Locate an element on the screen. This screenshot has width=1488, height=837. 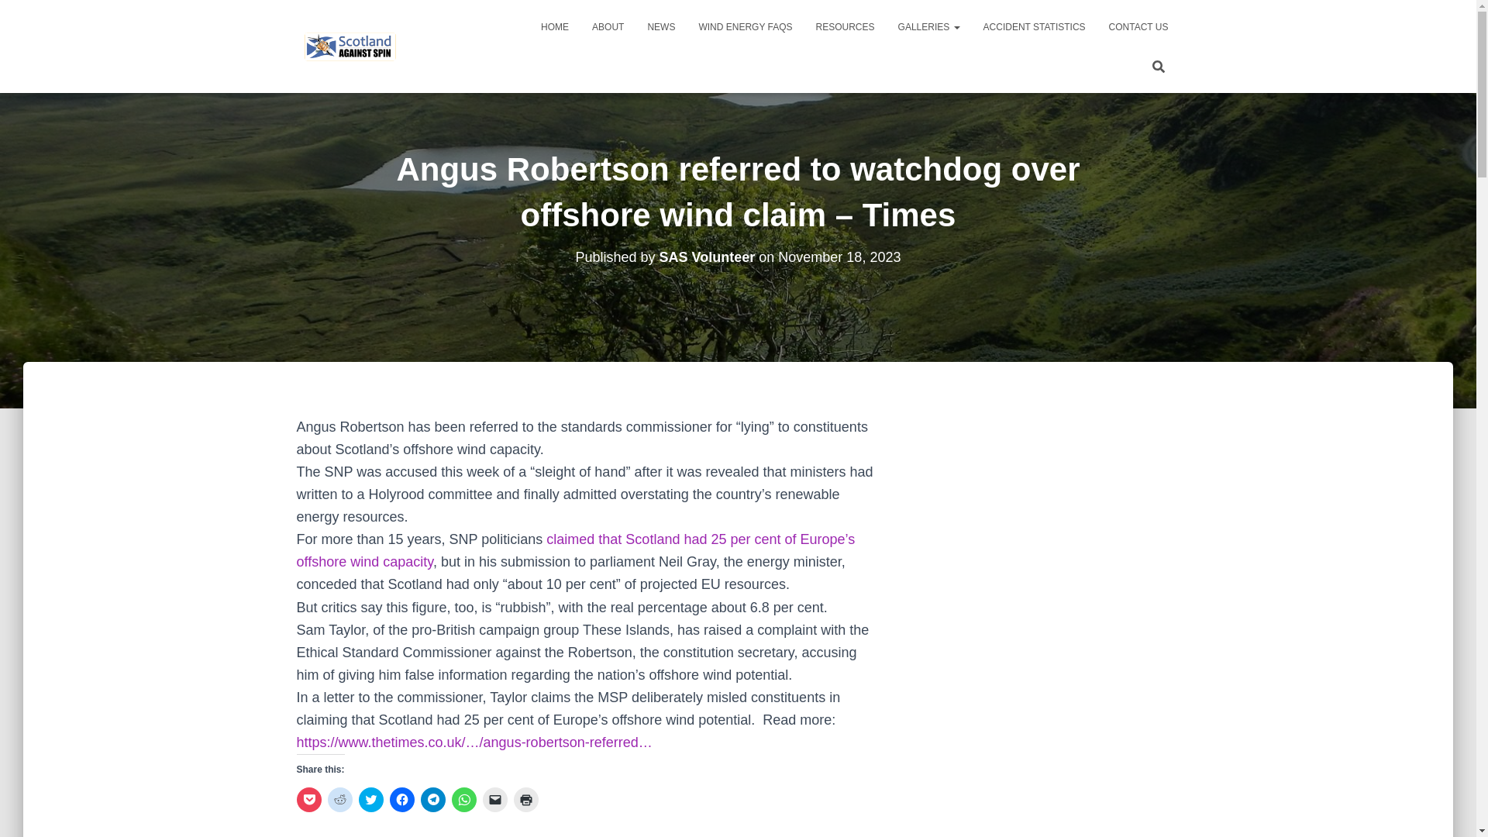
Click to share on Pocket is located at coordinates (308, 800).